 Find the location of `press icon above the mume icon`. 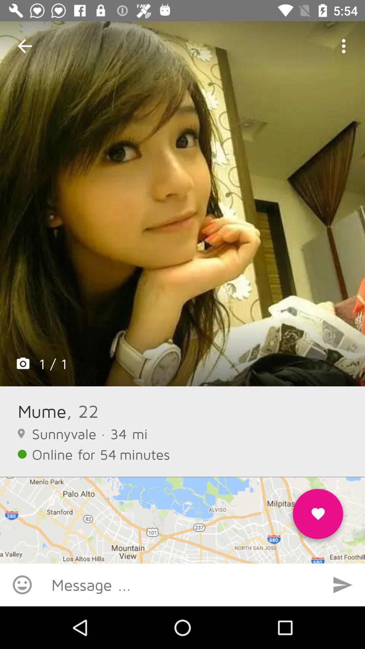

press icon above the mume icon is located at coordinates (182, 203).